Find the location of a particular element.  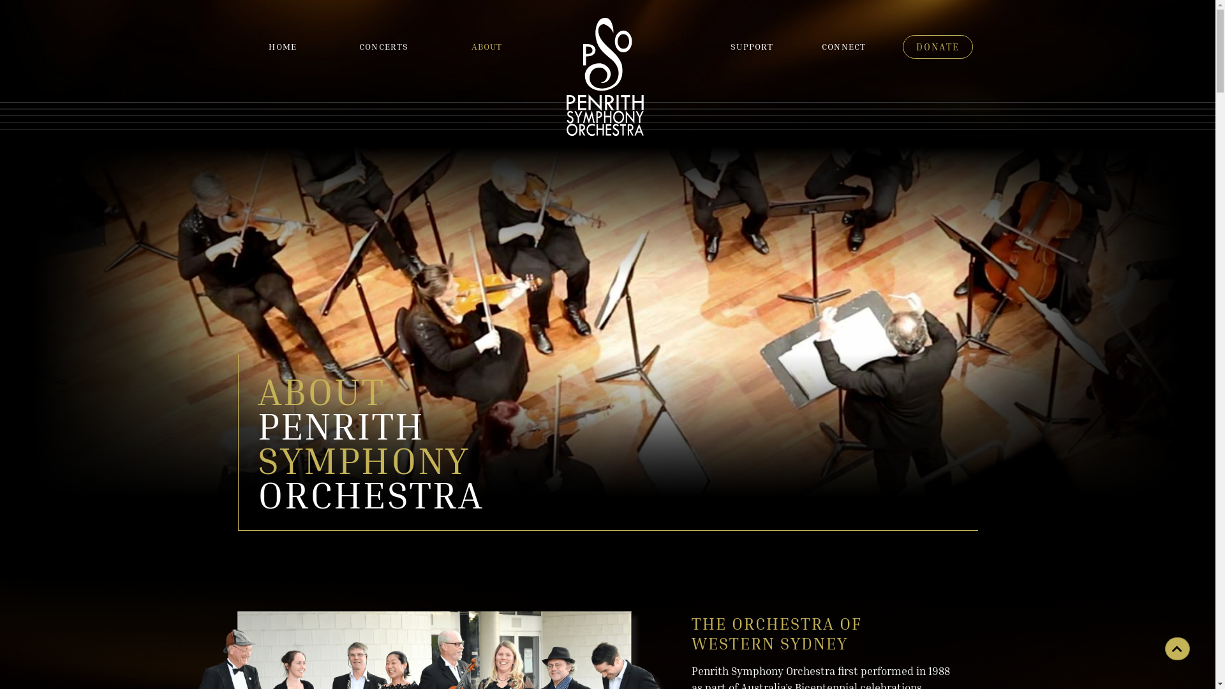

DONATE is located at coordinates (938, 47).